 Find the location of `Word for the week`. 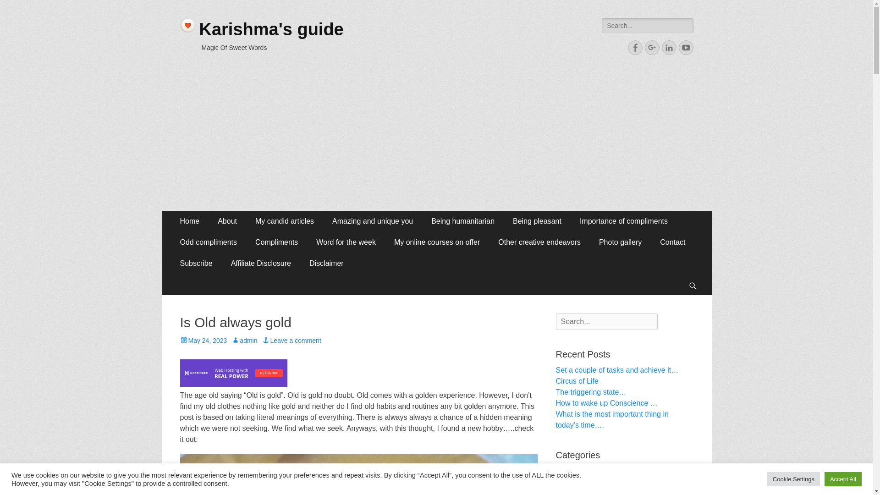

Word for the week is located at coordinates (346, 242).